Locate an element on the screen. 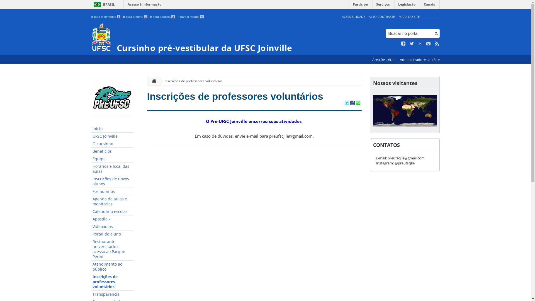  Siga no Twitter is located at coordinates (412, 44).